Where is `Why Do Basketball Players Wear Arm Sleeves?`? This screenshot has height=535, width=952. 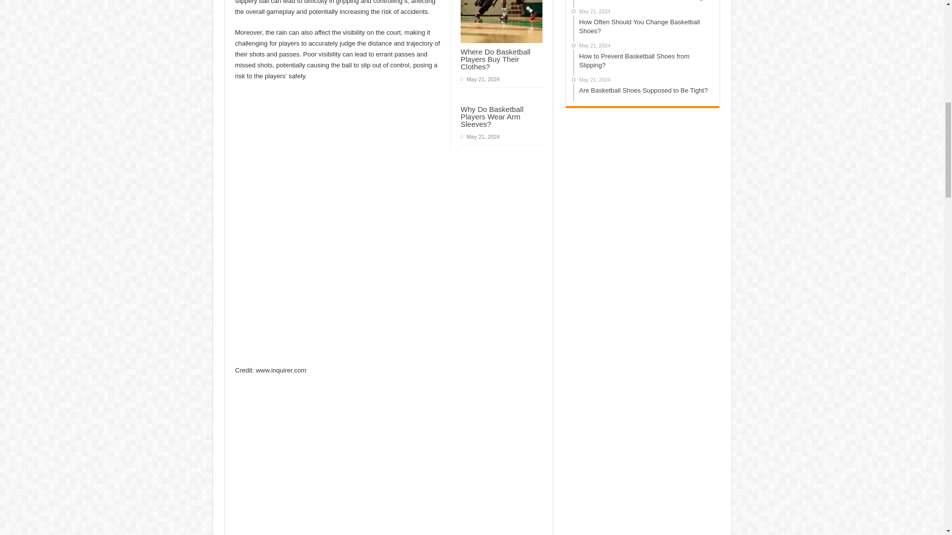
Why Do Basketball Players Wear Arm Sleeves? is located at coordinates (492, 116).